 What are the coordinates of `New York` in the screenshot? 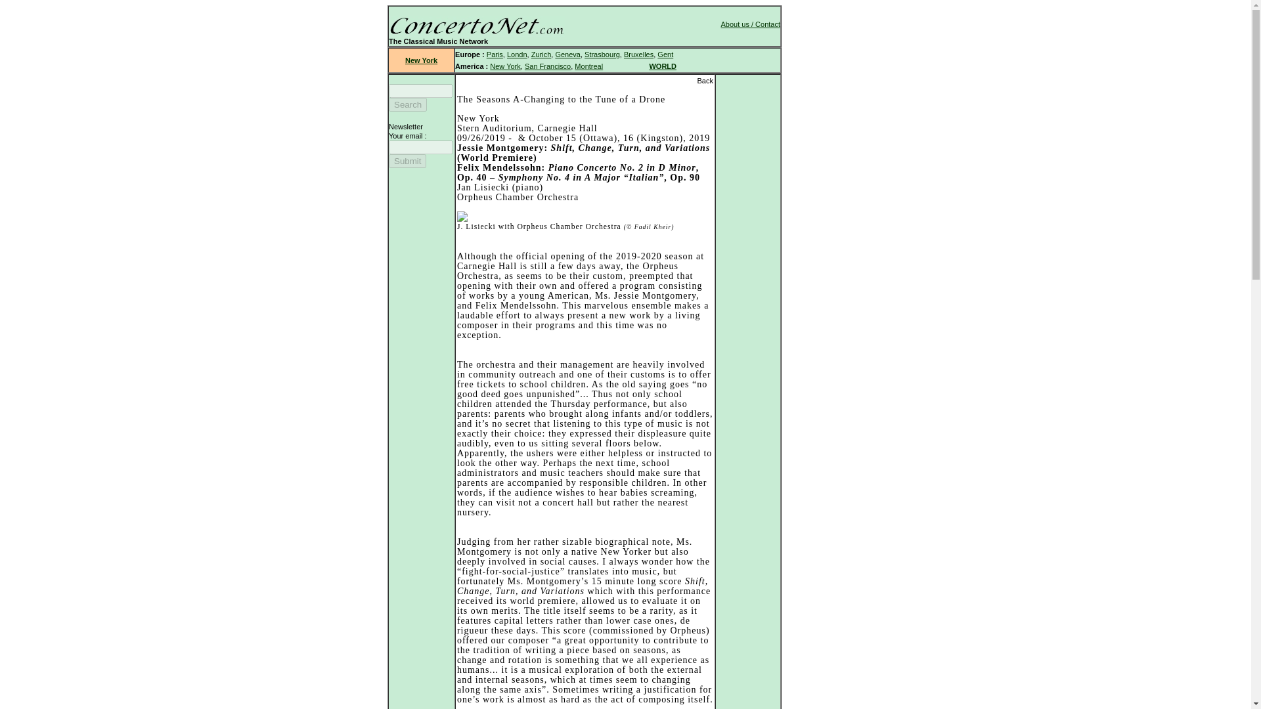 It's located at (504, 66).